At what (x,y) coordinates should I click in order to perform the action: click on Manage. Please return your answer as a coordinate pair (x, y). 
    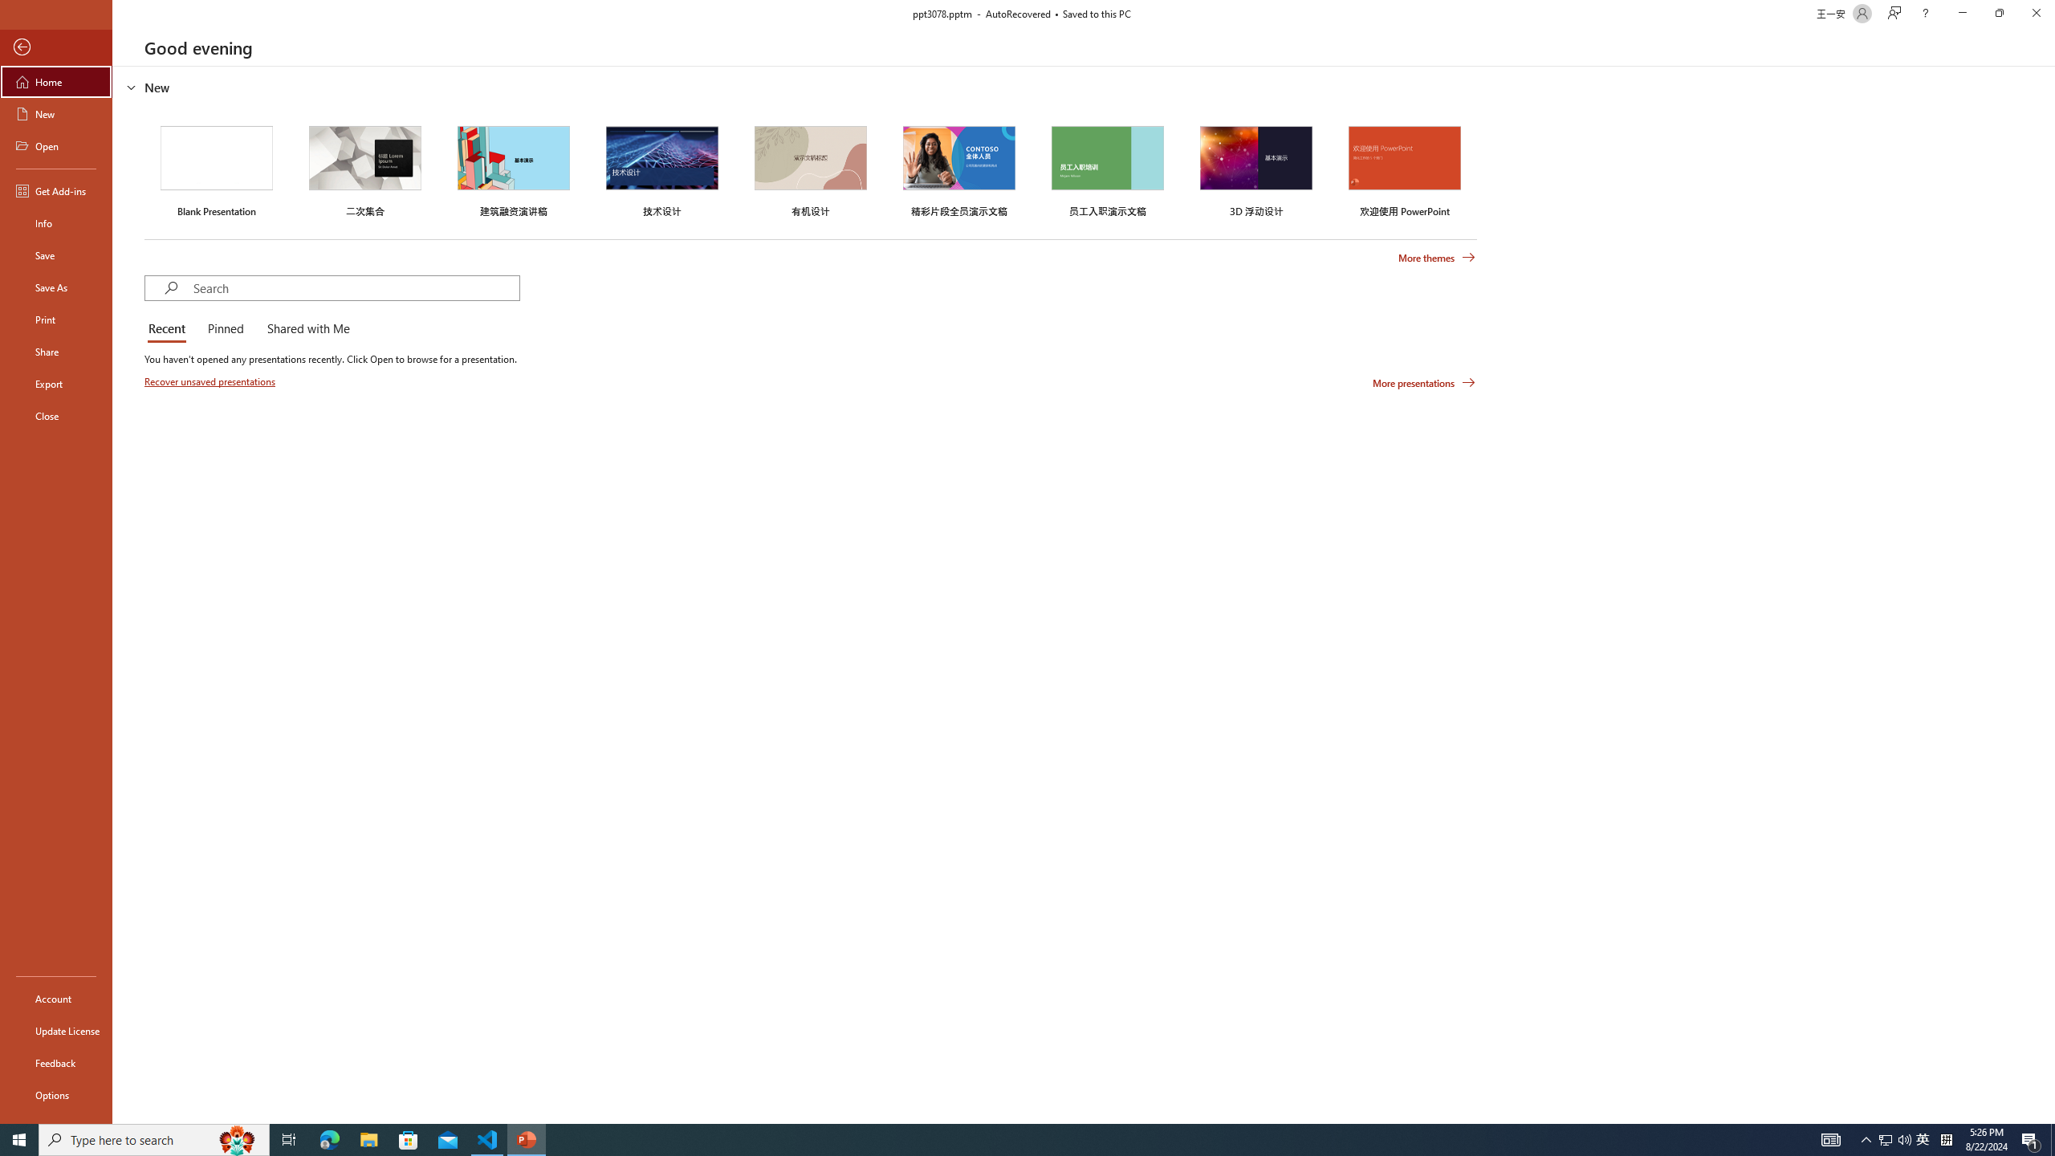
    Looking at the image, I should click on (109, 1036).